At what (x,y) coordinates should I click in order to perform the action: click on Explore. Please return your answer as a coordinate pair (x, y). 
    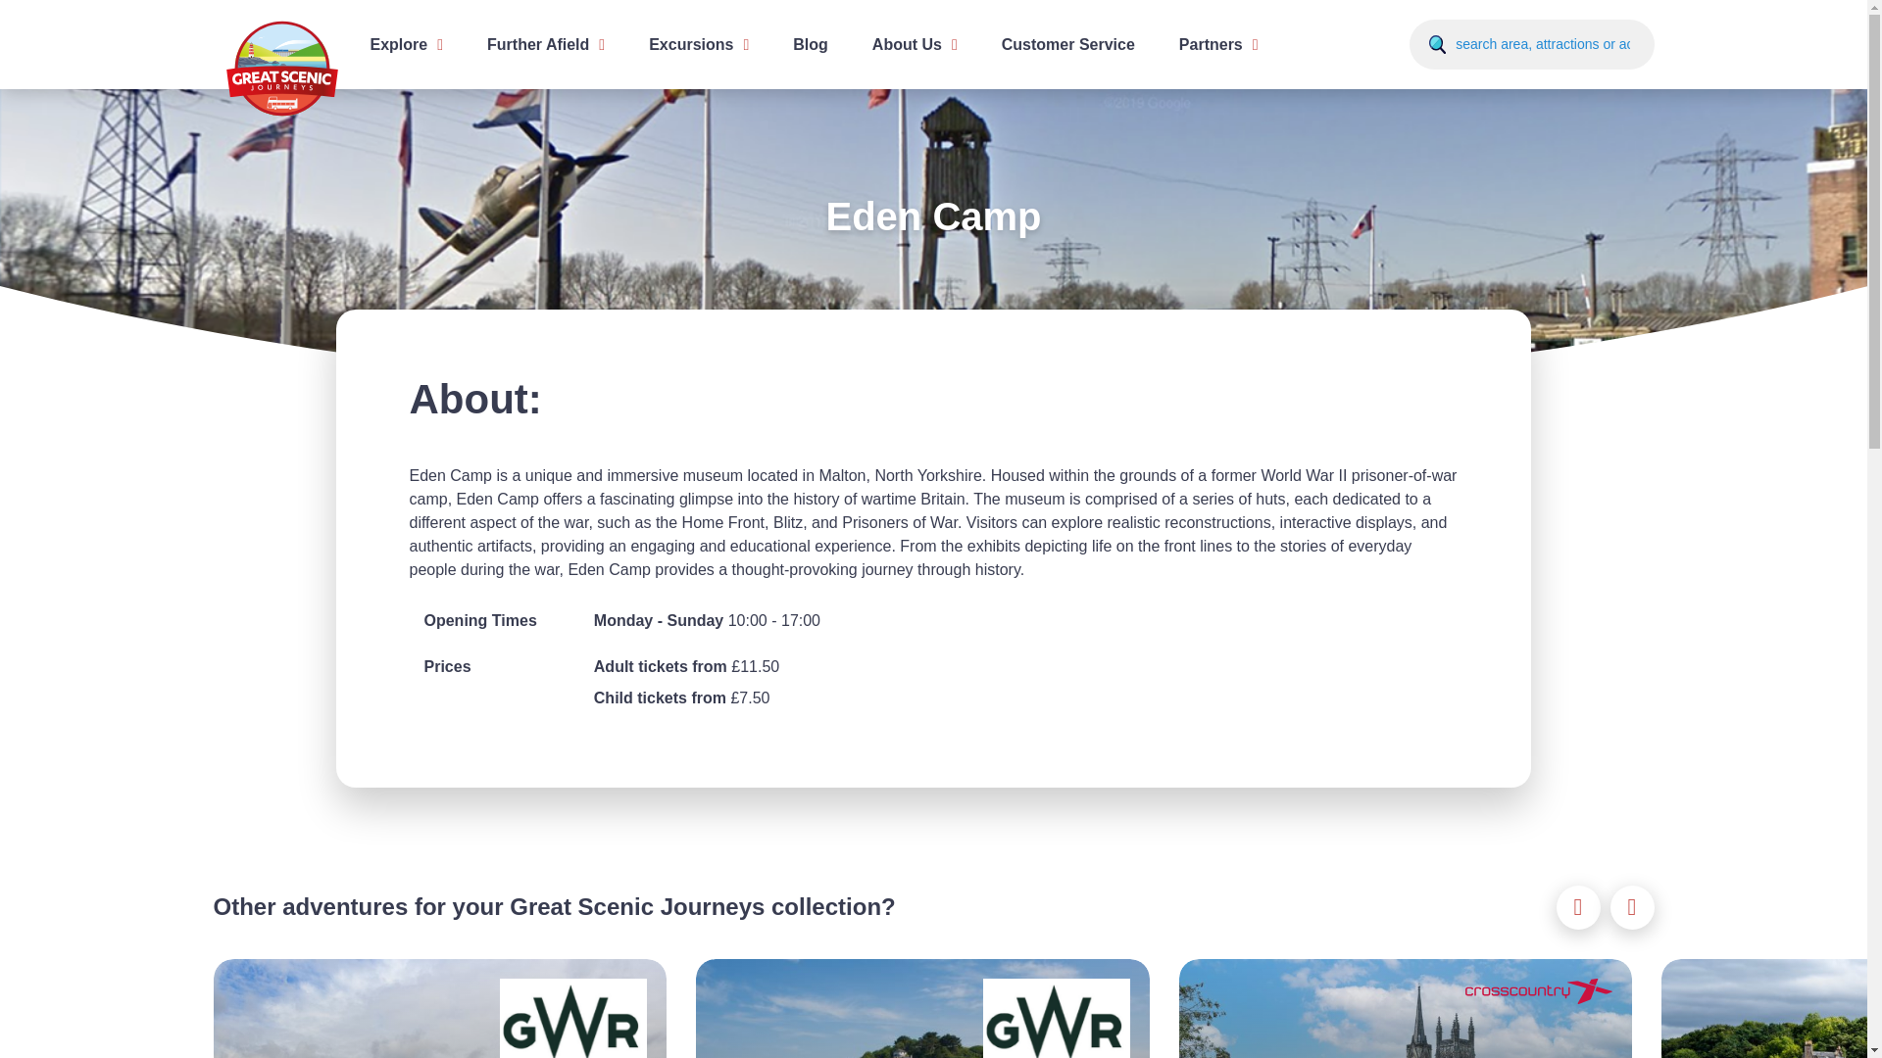
    Looking at the image, I should click on (408, 43).